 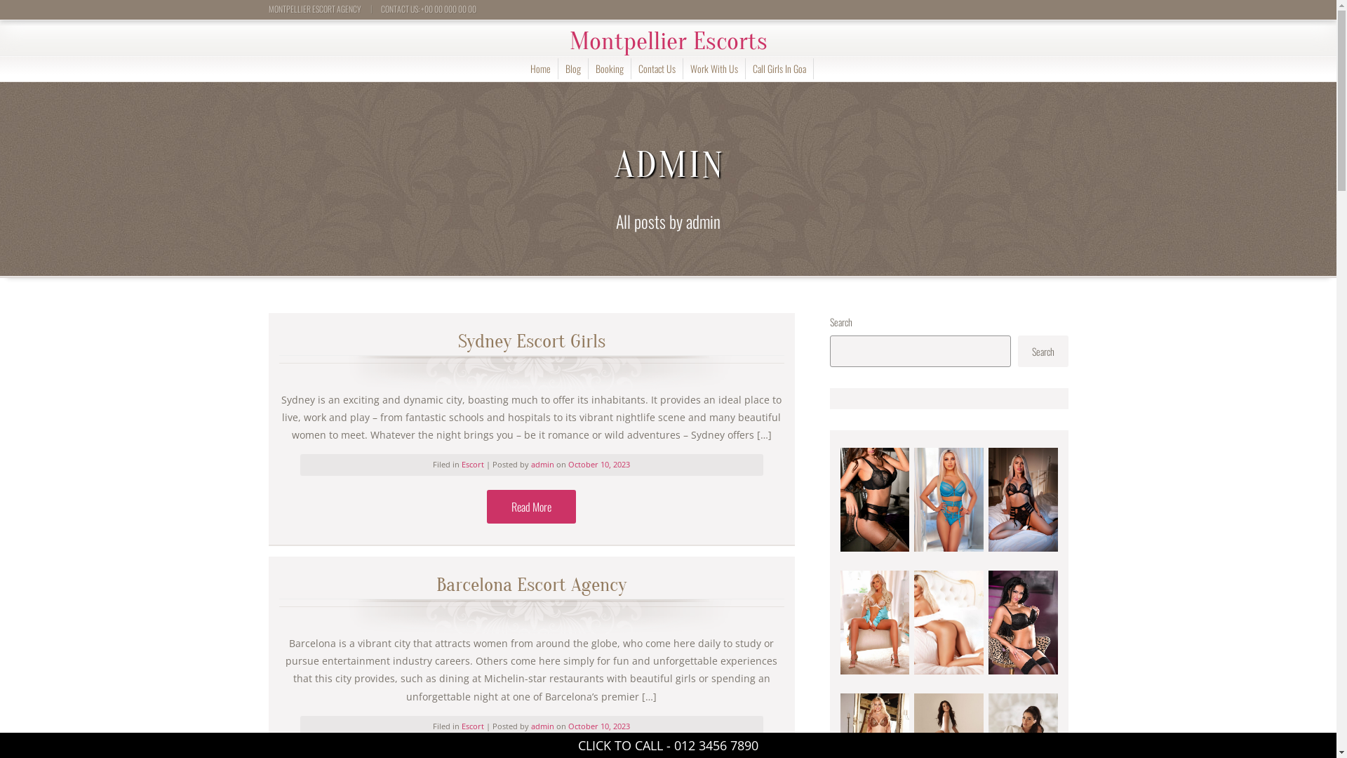 I want to click on admin, so click(x=544, y=726).